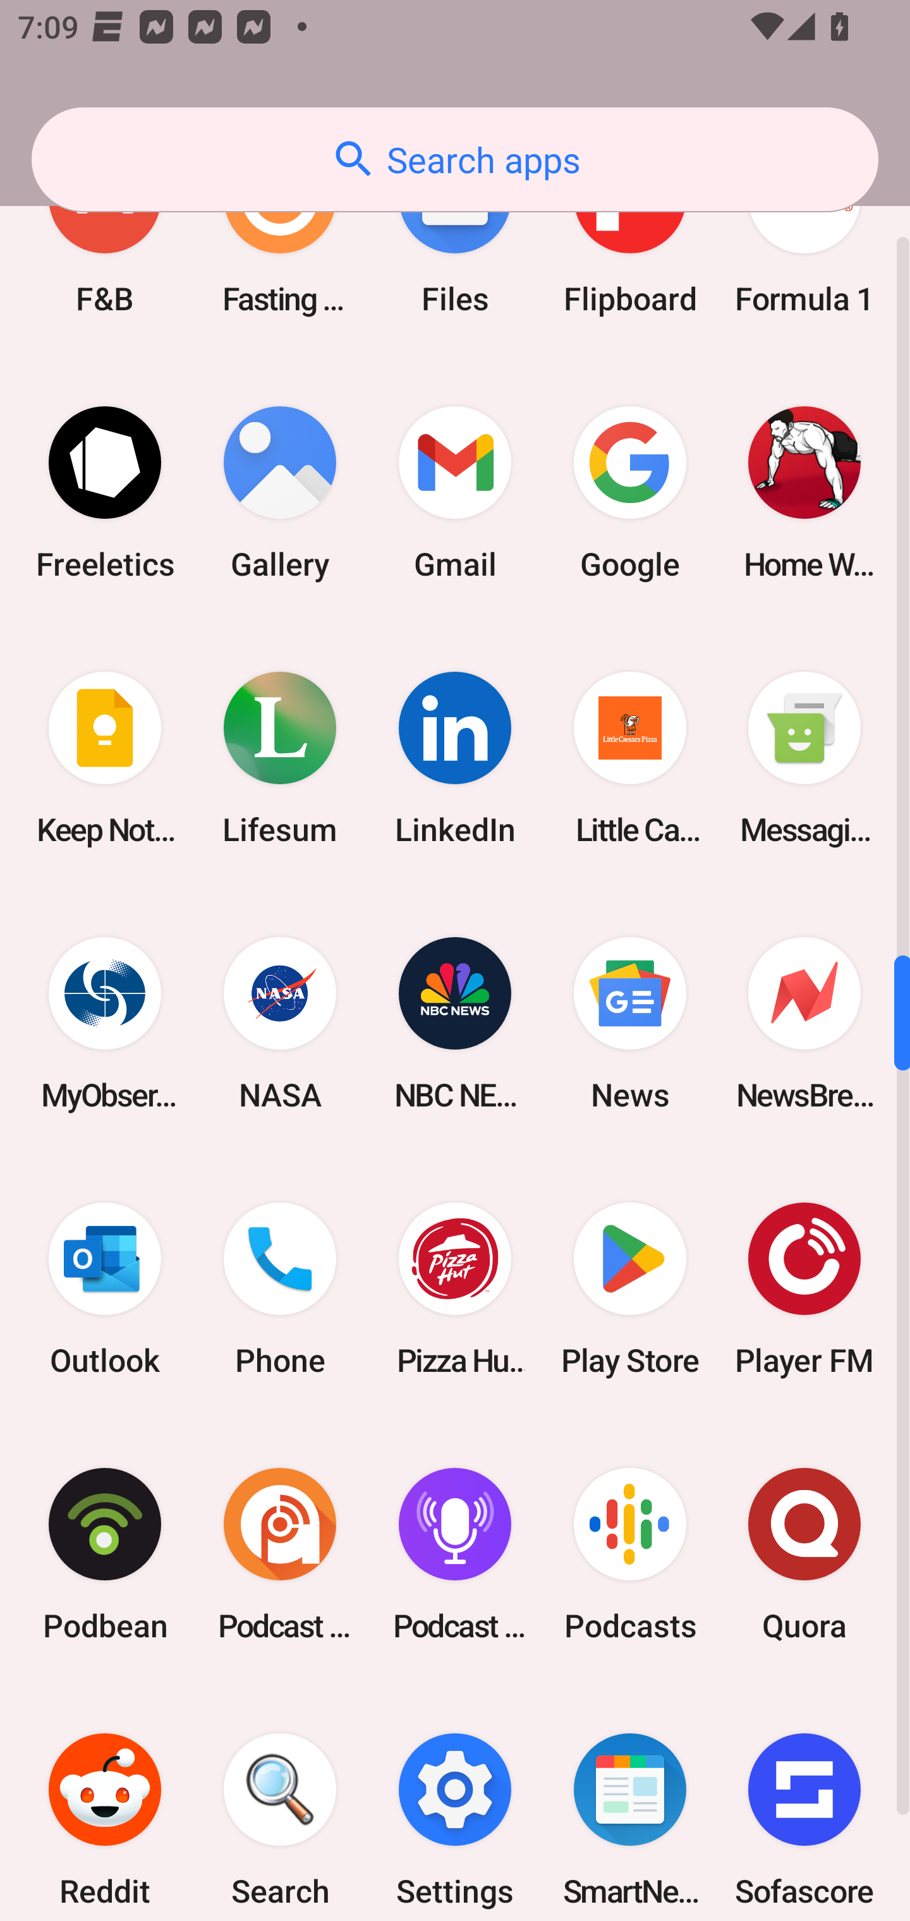  I want to click on Play Store, so click(629, 1289).